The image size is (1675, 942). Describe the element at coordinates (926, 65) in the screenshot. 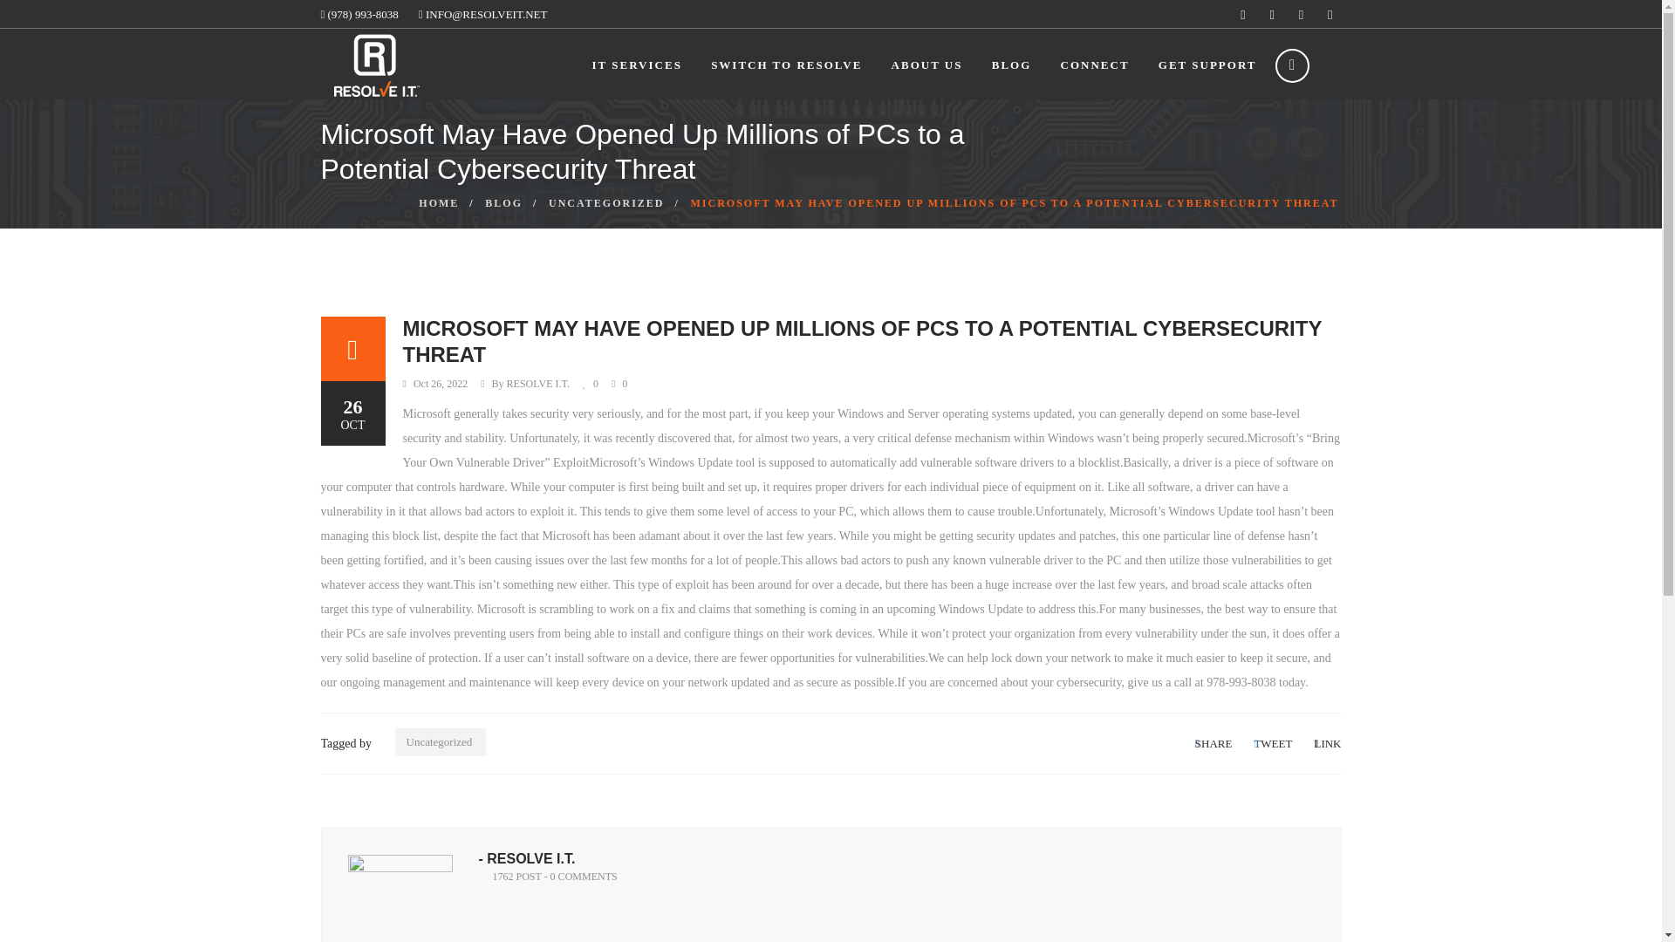

I see `ABOUT US` at that location.